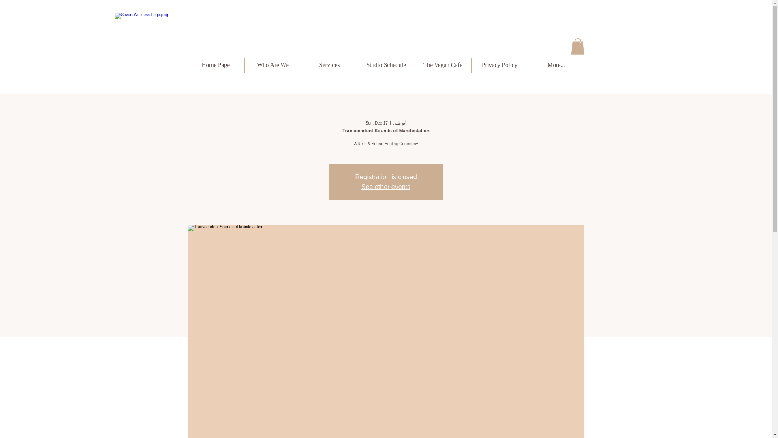 The width and height of the screenshot is (778, 438). What do you see at coordinates (443, 65) in the screenshot?
I see `The Vegan Cafe` at bounding box center [443, 65].